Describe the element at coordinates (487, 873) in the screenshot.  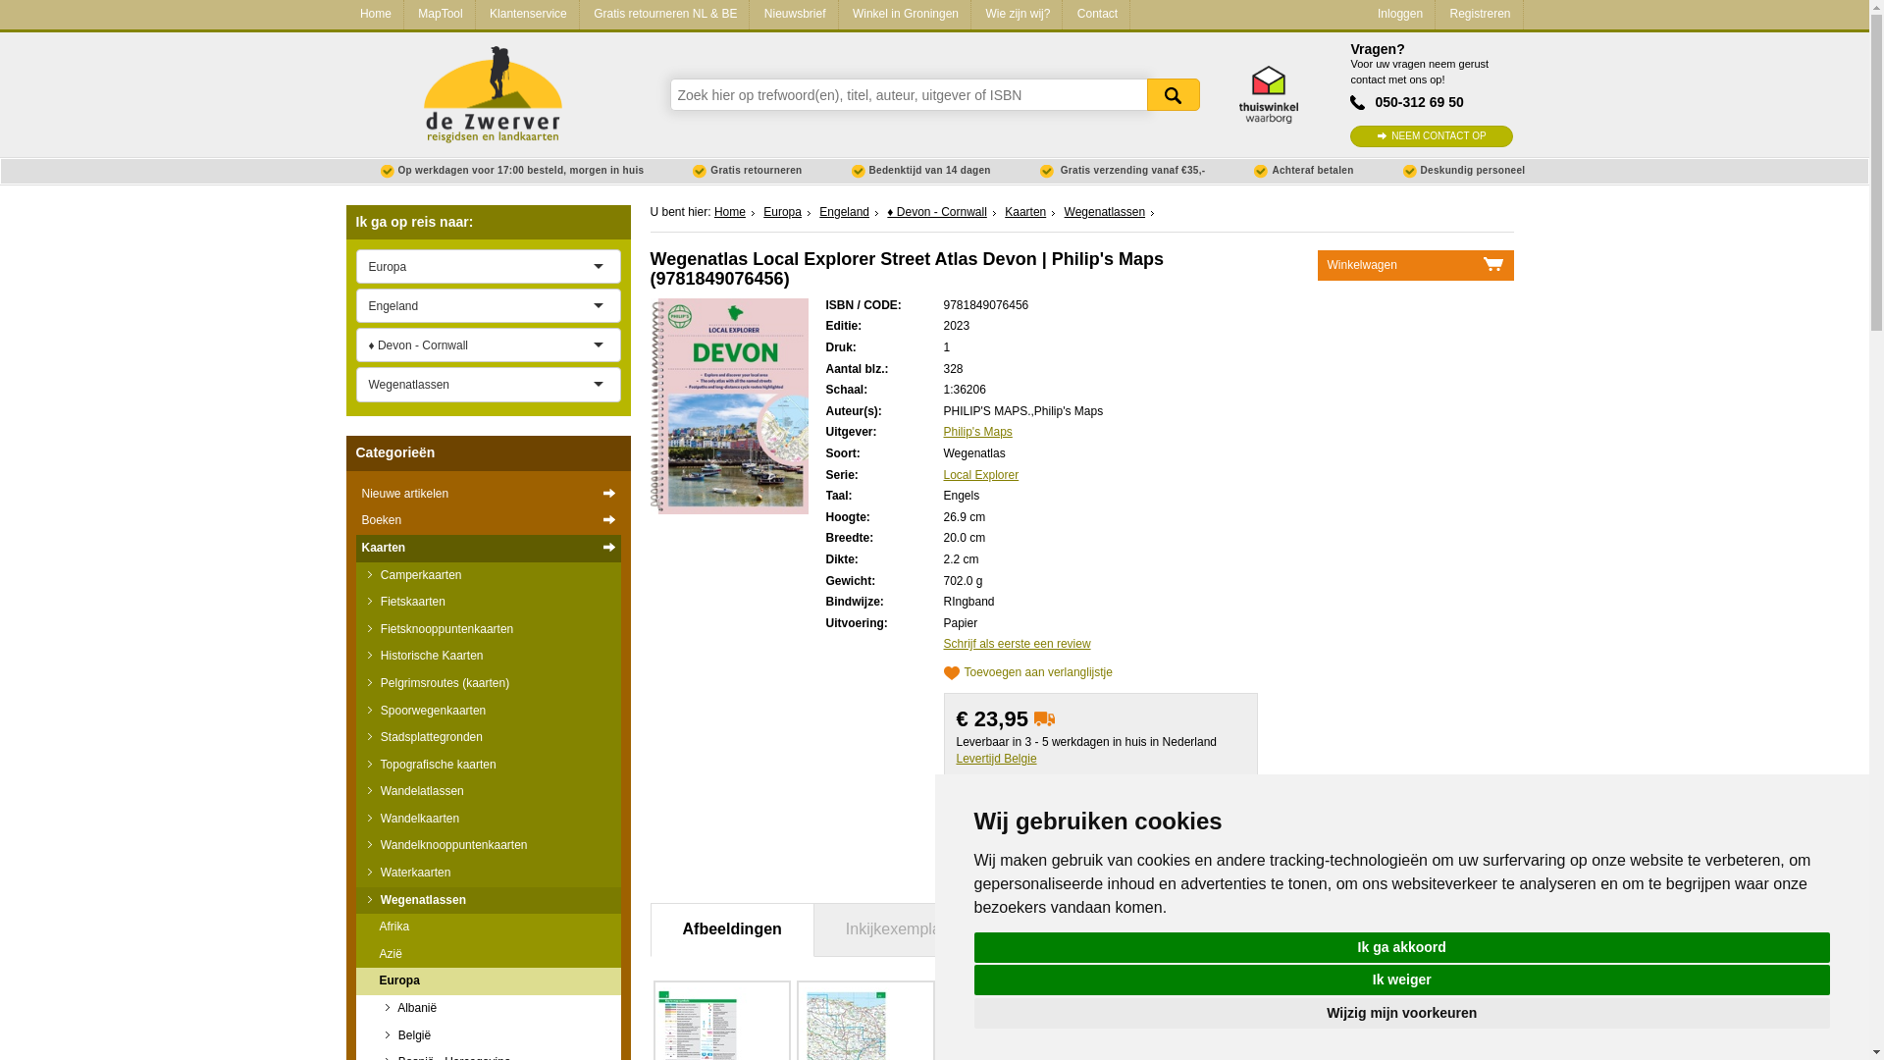
I see `Waterkaarten` at that location.